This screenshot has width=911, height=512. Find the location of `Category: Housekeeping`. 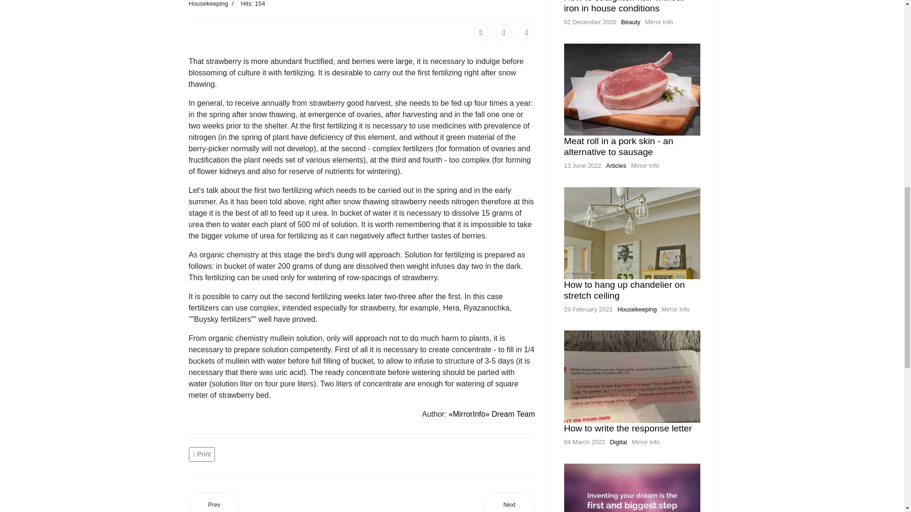

Category: Housekeeping is located at coordinates (208, 4).